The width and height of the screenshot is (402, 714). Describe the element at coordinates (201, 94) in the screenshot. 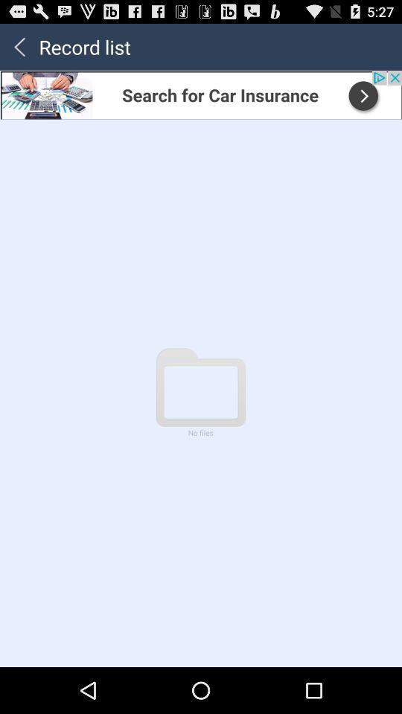

I see `notifications` at that location.